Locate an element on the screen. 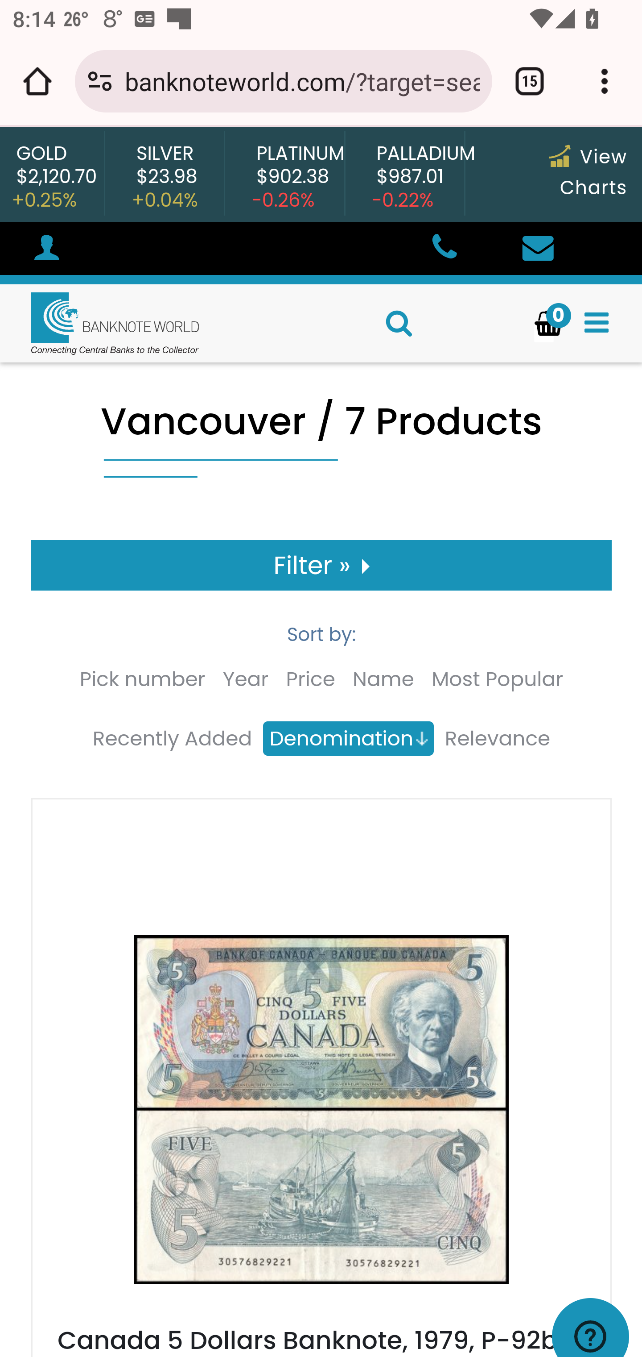 The image size is (642, 1357).  is located at coordinates (444, 249).